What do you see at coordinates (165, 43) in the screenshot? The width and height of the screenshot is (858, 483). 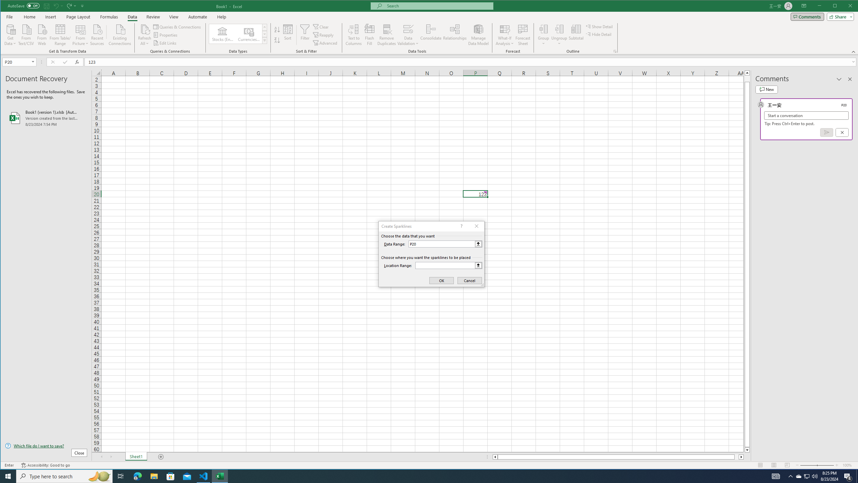 I see `Edit Links` at bounding box center [165, 43].